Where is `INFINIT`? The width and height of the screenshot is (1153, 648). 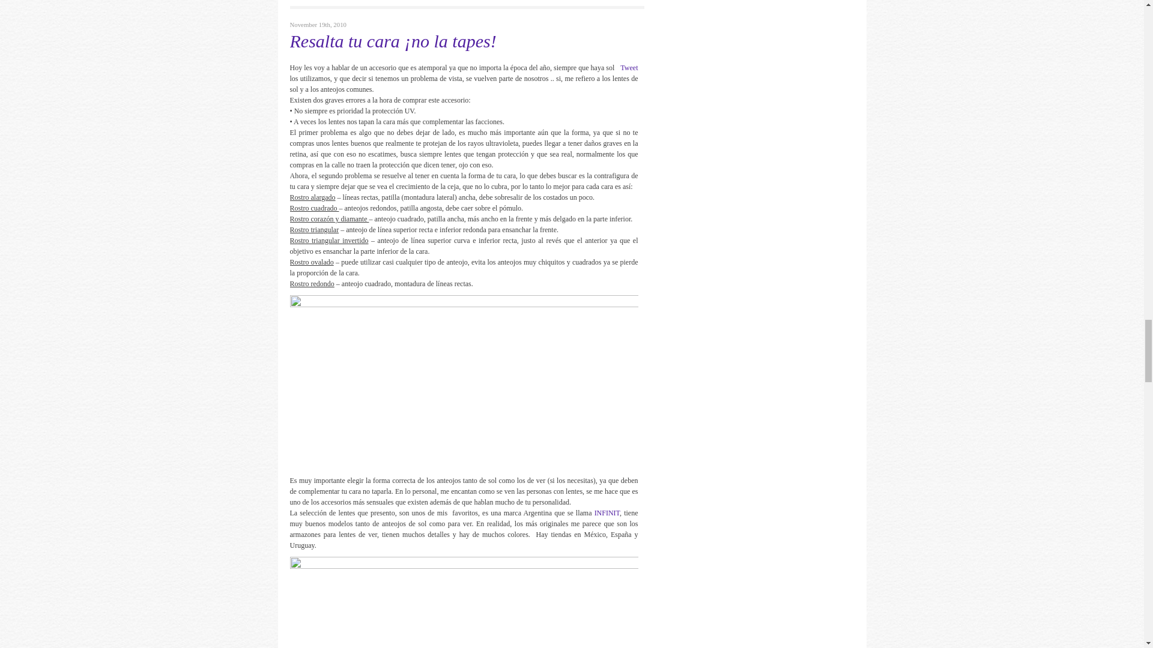
INFINIT is located at coordinates (607, 512).